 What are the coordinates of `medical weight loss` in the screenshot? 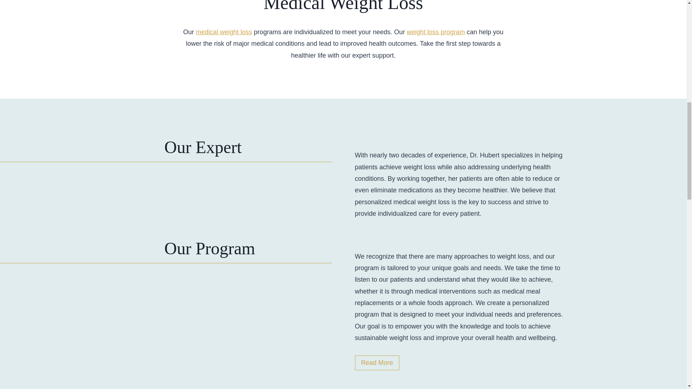 It's located at (223, 32).